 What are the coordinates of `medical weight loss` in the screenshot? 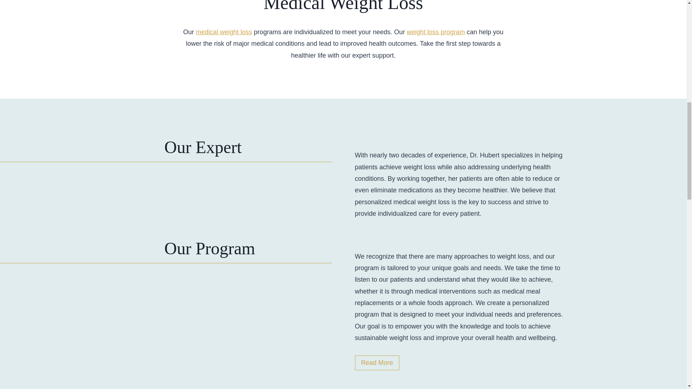 It's located at (223, 32).